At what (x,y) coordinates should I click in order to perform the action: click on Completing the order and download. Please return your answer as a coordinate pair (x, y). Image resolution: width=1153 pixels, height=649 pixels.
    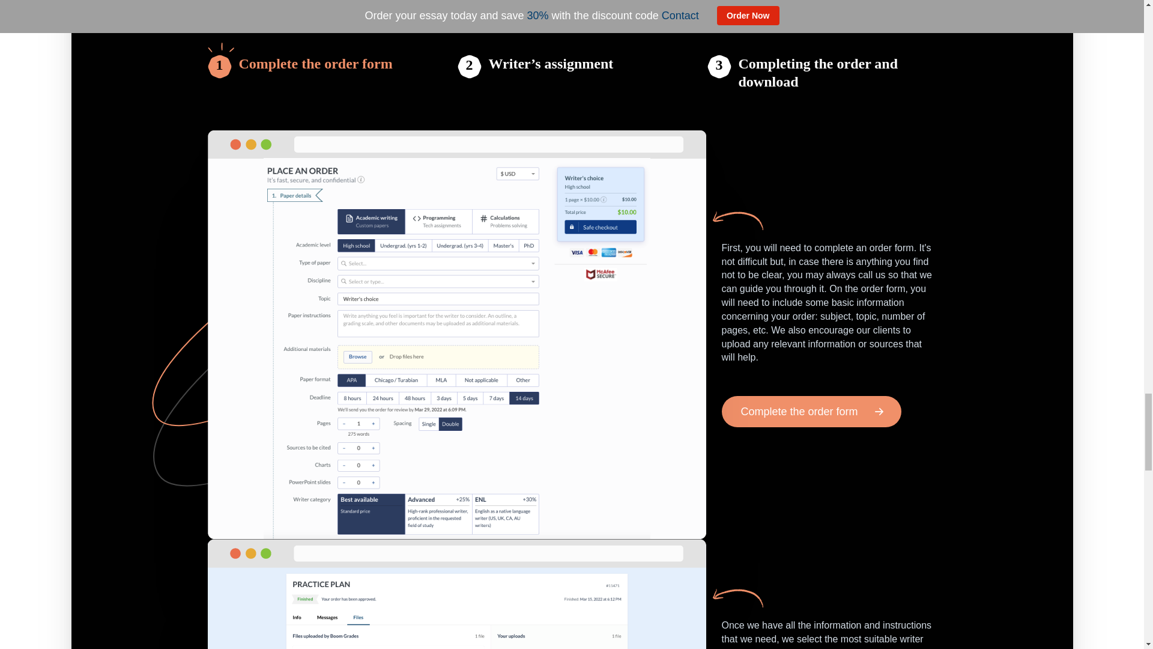
    Looking at the image, I should click on (837, 72).